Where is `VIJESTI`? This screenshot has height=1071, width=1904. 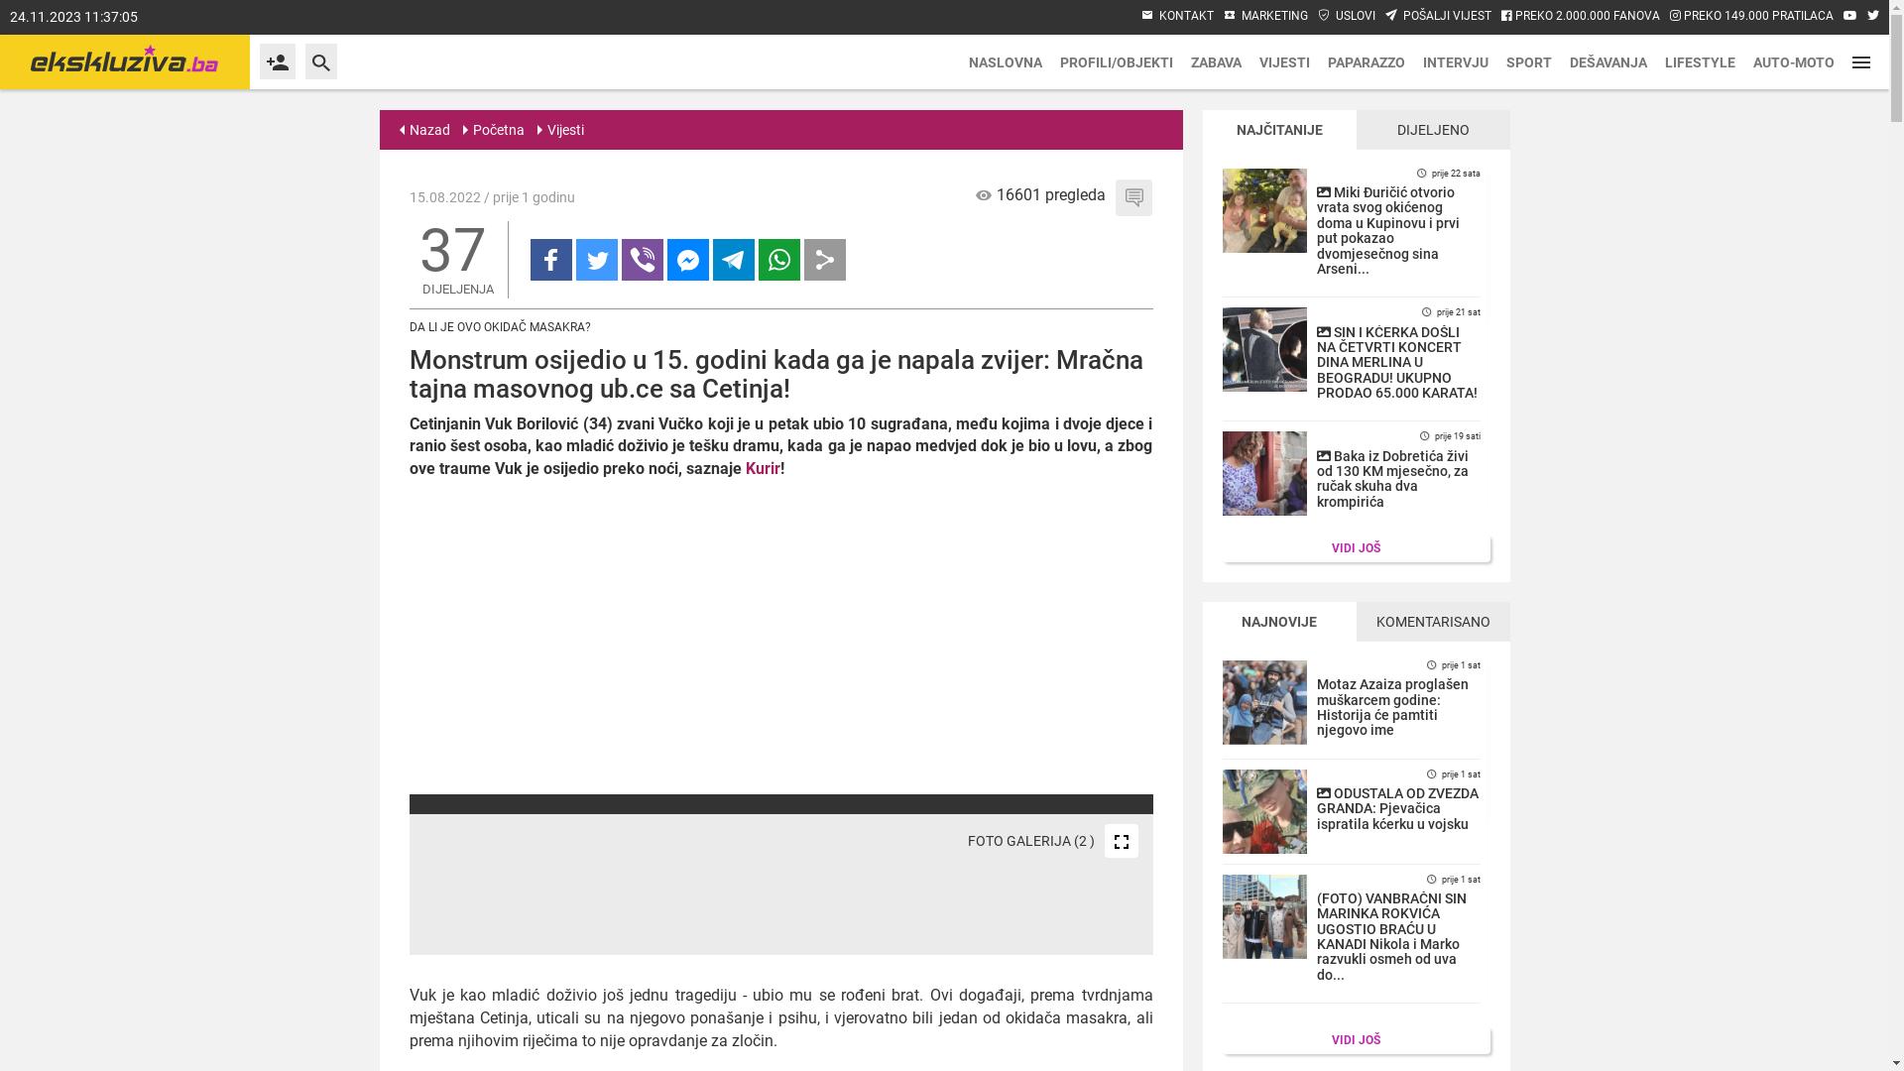
VIJESTI is located at coordinates (1285, 61).